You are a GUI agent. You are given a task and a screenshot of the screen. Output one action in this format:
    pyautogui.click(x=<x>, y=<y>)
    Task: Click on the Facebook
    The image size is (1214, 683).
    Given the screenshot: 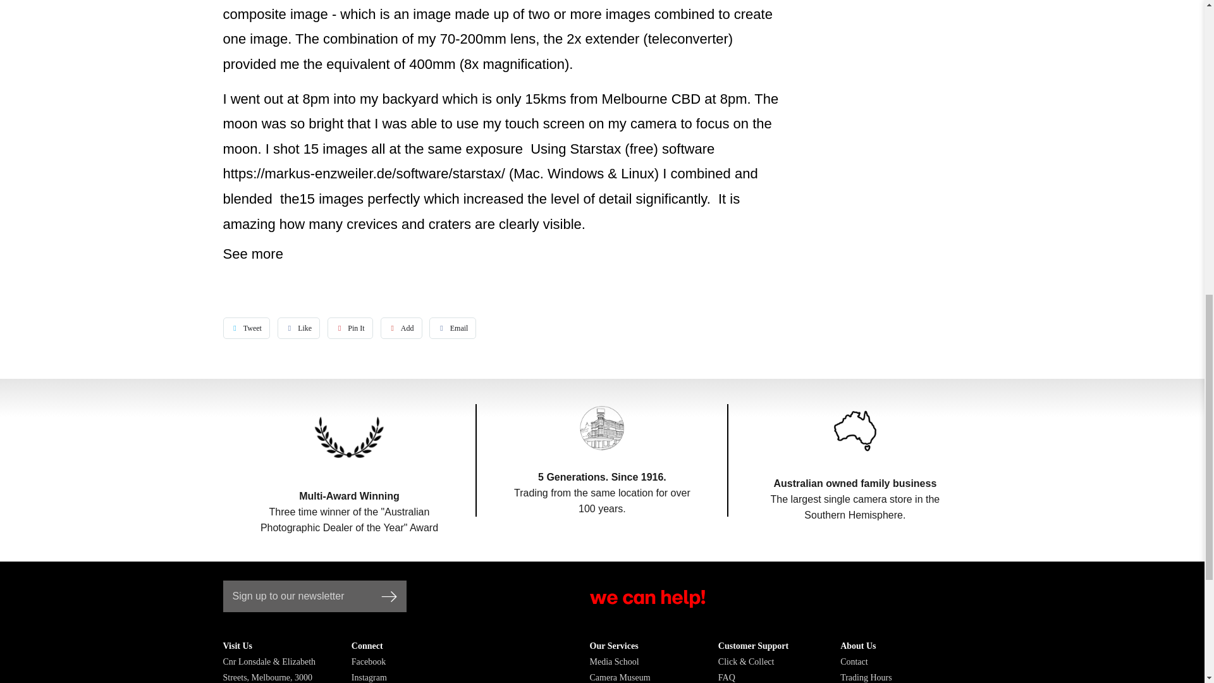 What is the action you would take?
    pyautogui.click(x=369, y=661)
    